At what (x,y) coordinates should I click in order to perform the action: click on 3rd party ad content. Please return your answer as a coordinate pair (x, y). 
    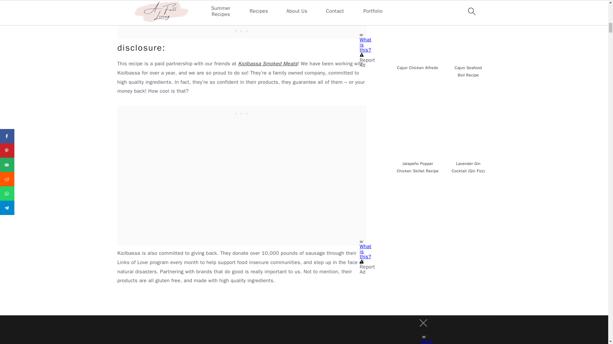
    Looking at the image, I should click on (443, 329).